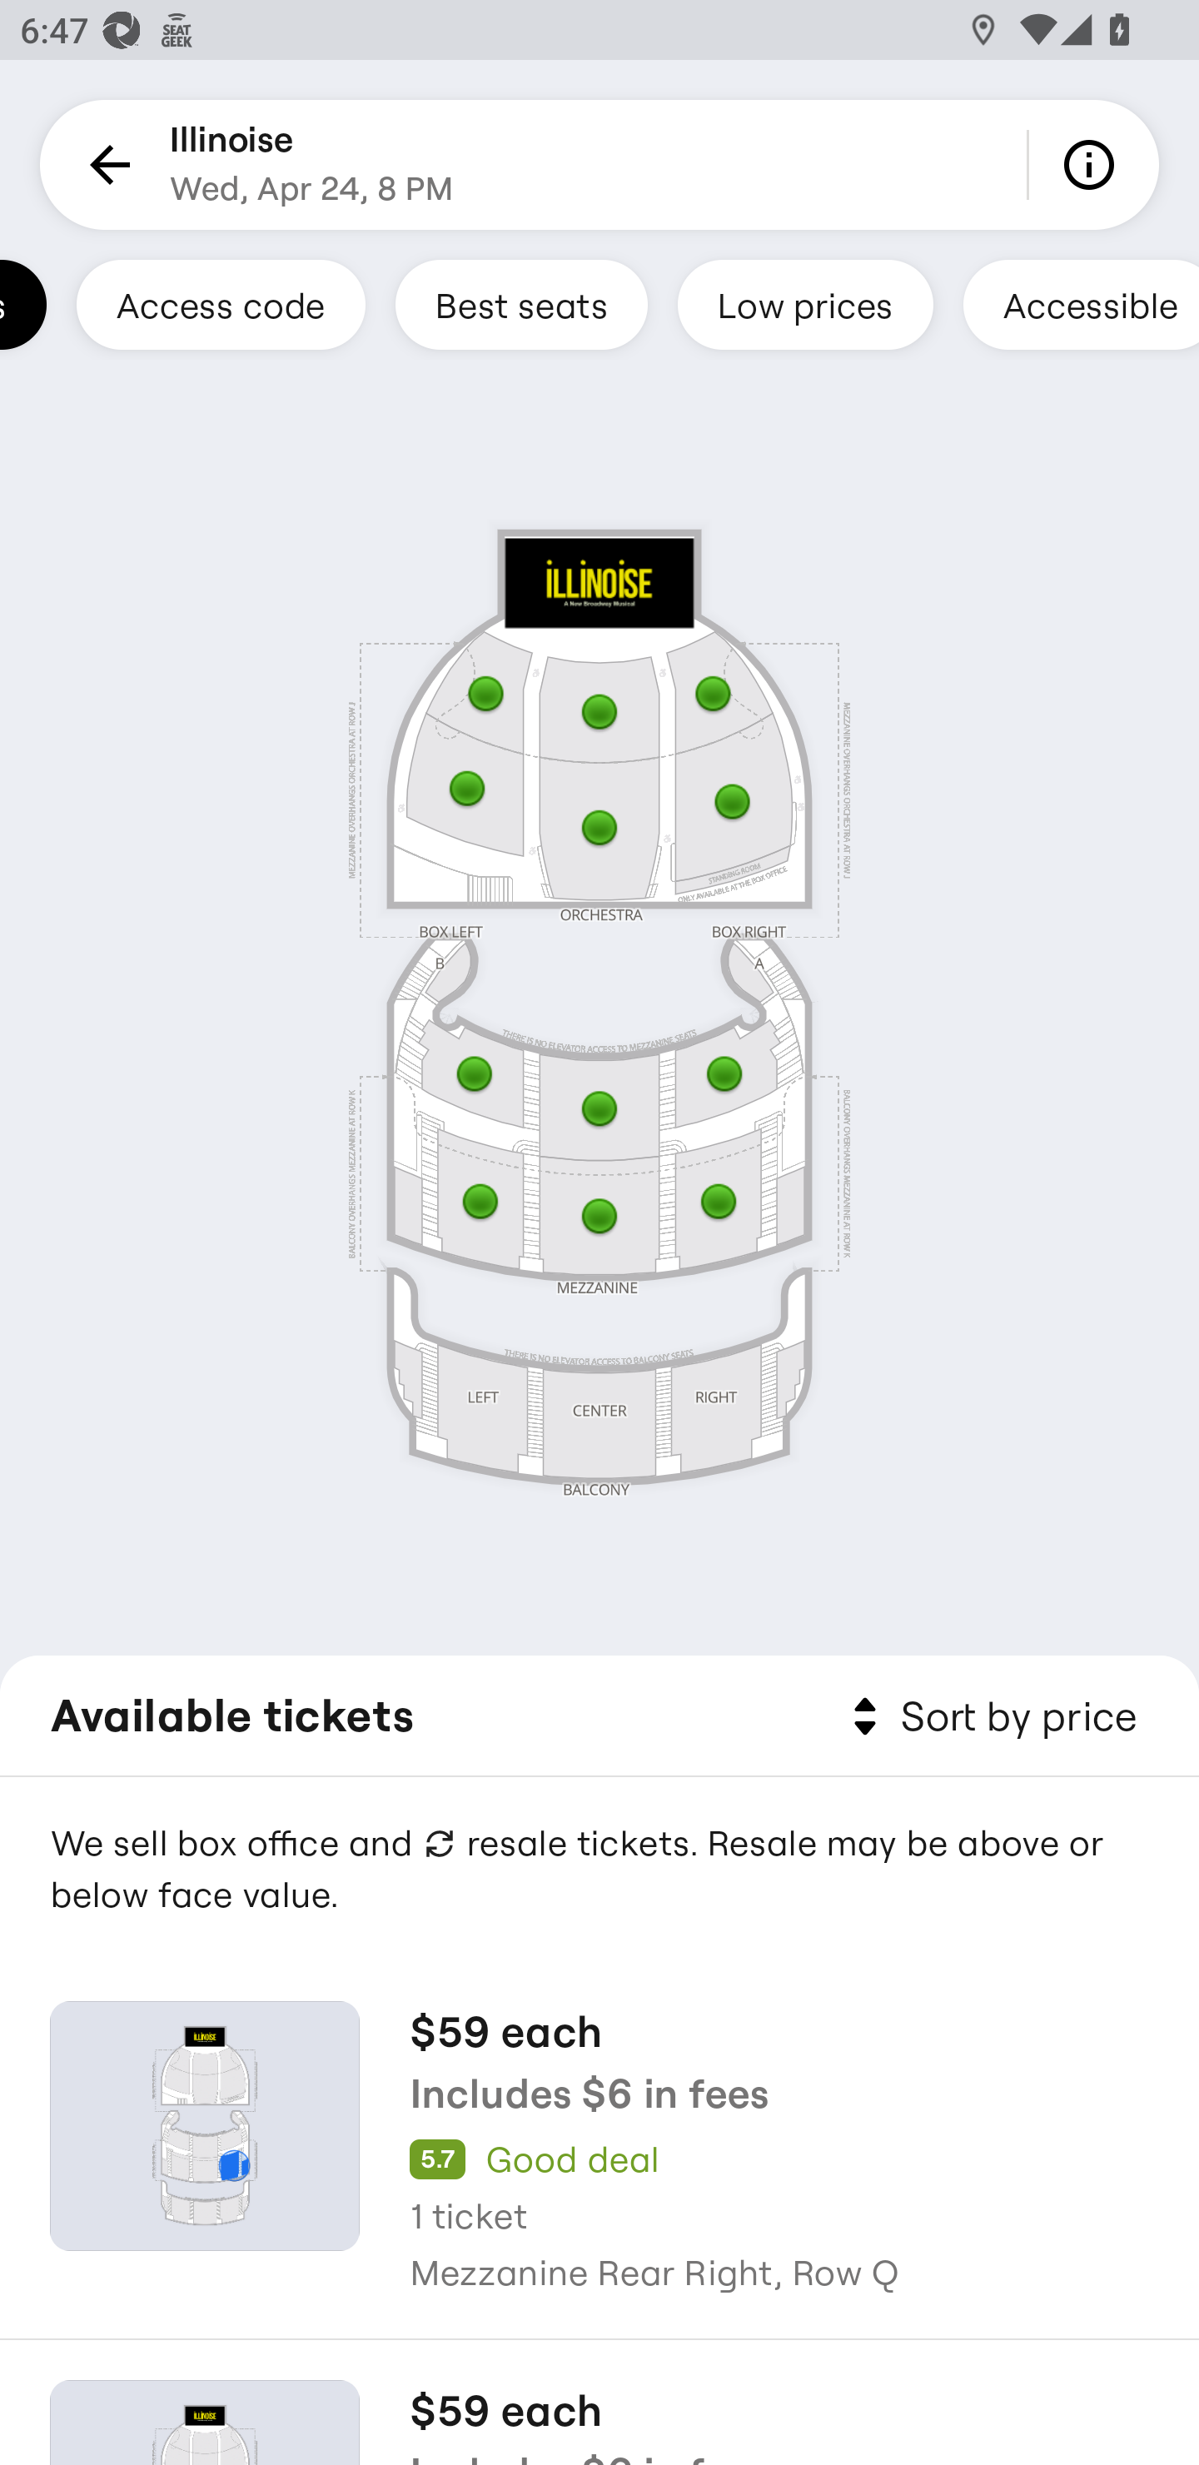  What do you see at coordinates (105, 165) in the screenshot?
I see `Back` at bounding box center [105, 165].